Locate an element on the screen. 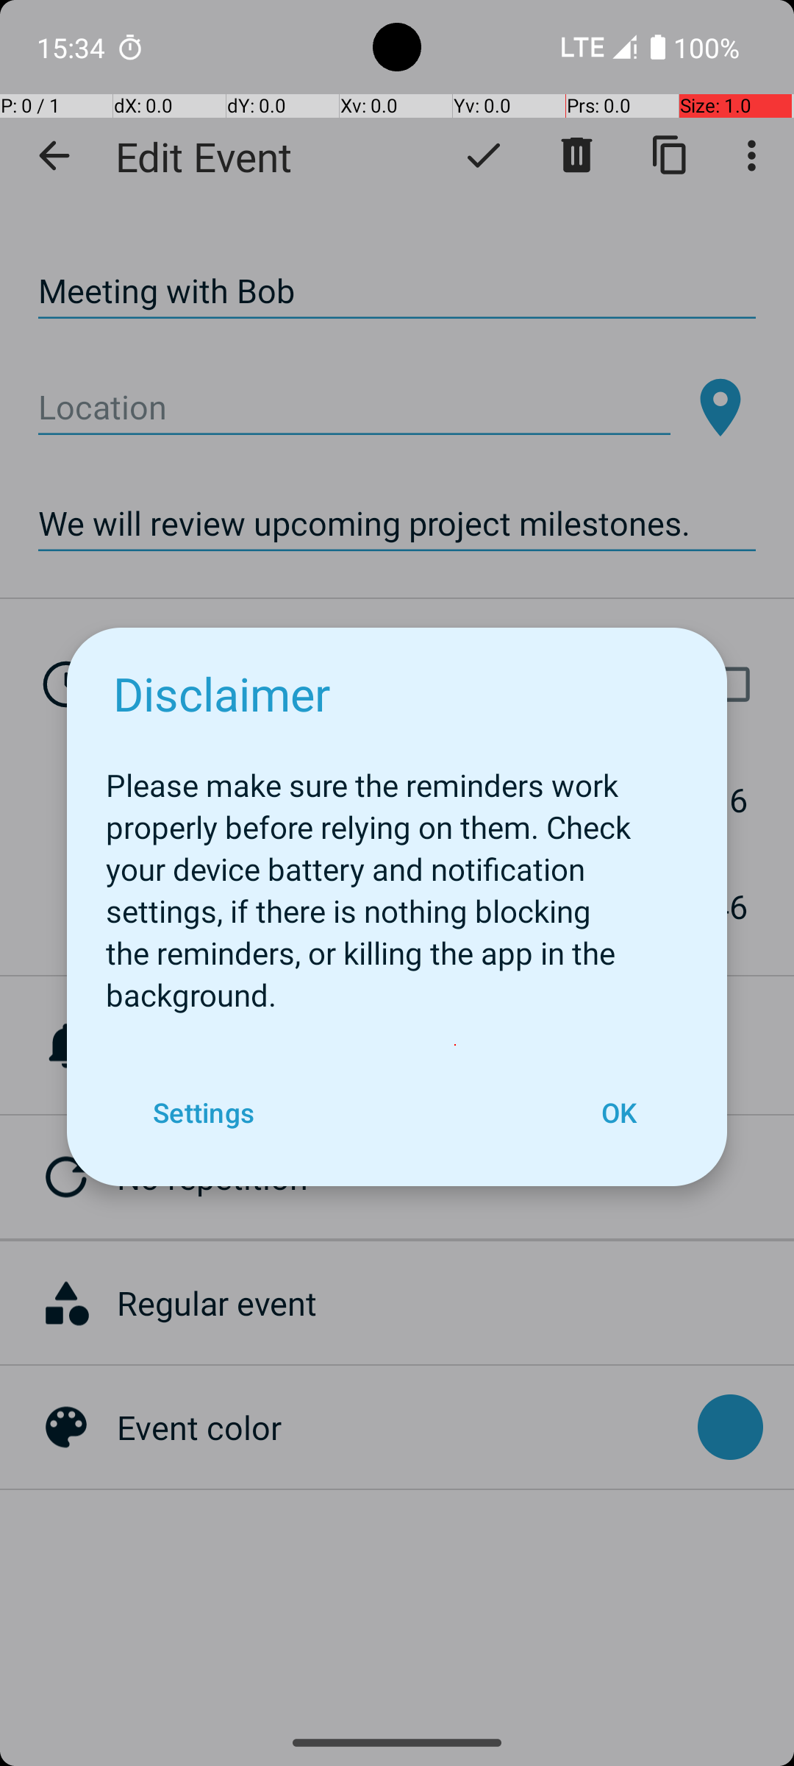 This screenshot has width=794, height=1766. Please make sure the reminders work properly before relying on them. Check your device battery and notification settings, if there is nothing blocking the reminders, or killing the app in the background. is located at coordinates (397, 882).